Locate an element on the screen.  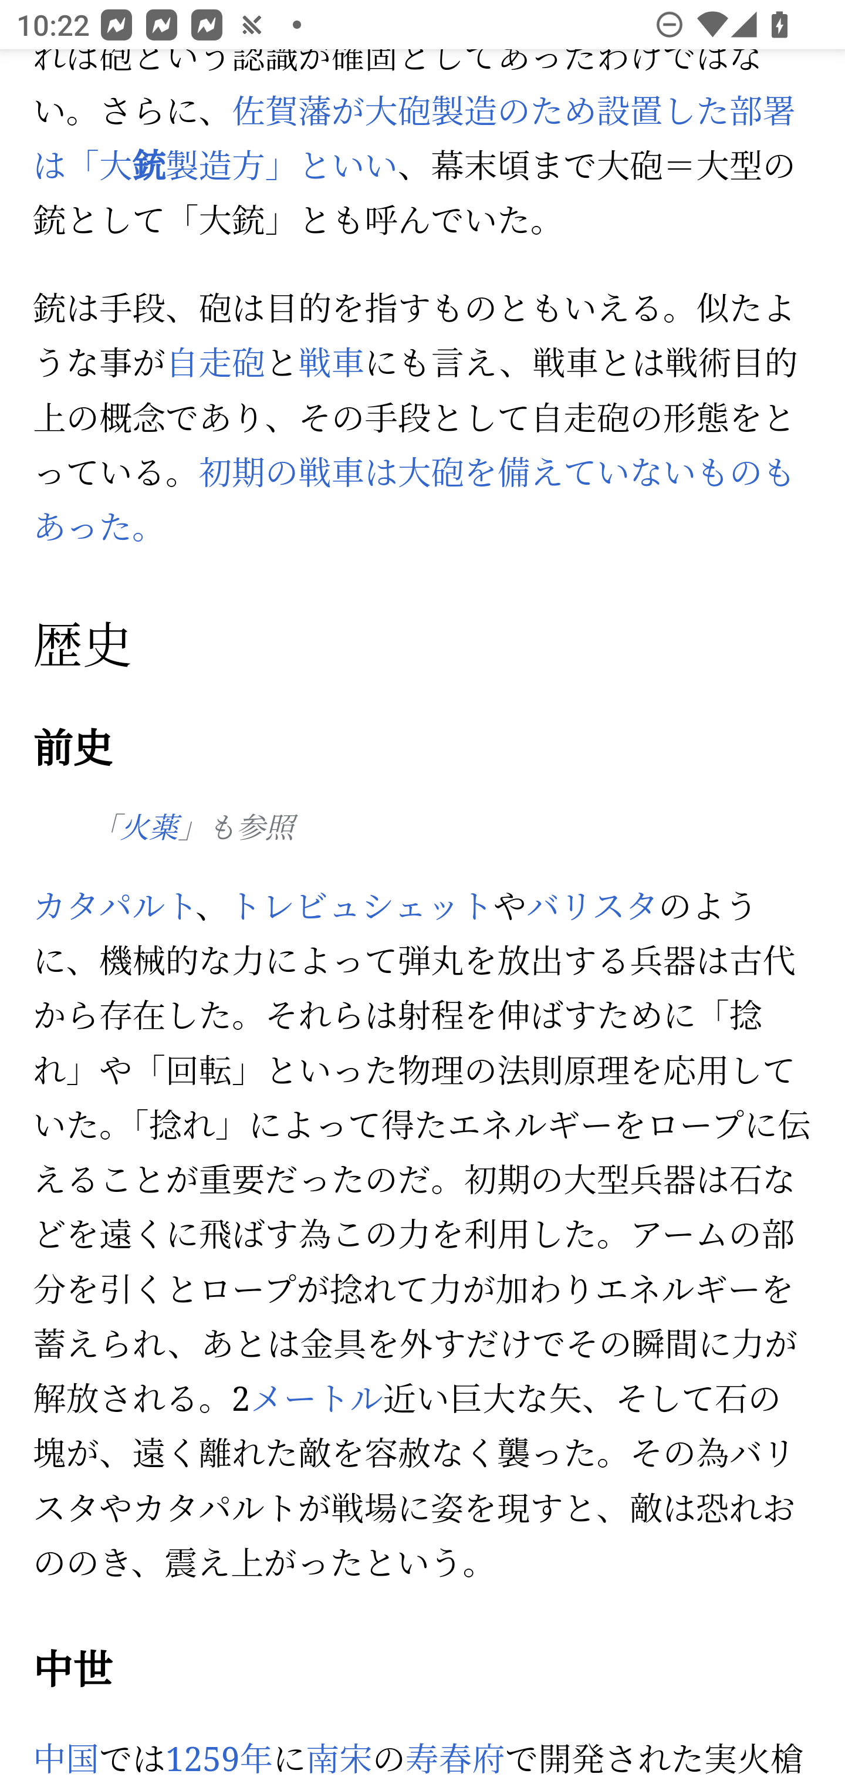
戦車 is located at coordinates (331, 364).